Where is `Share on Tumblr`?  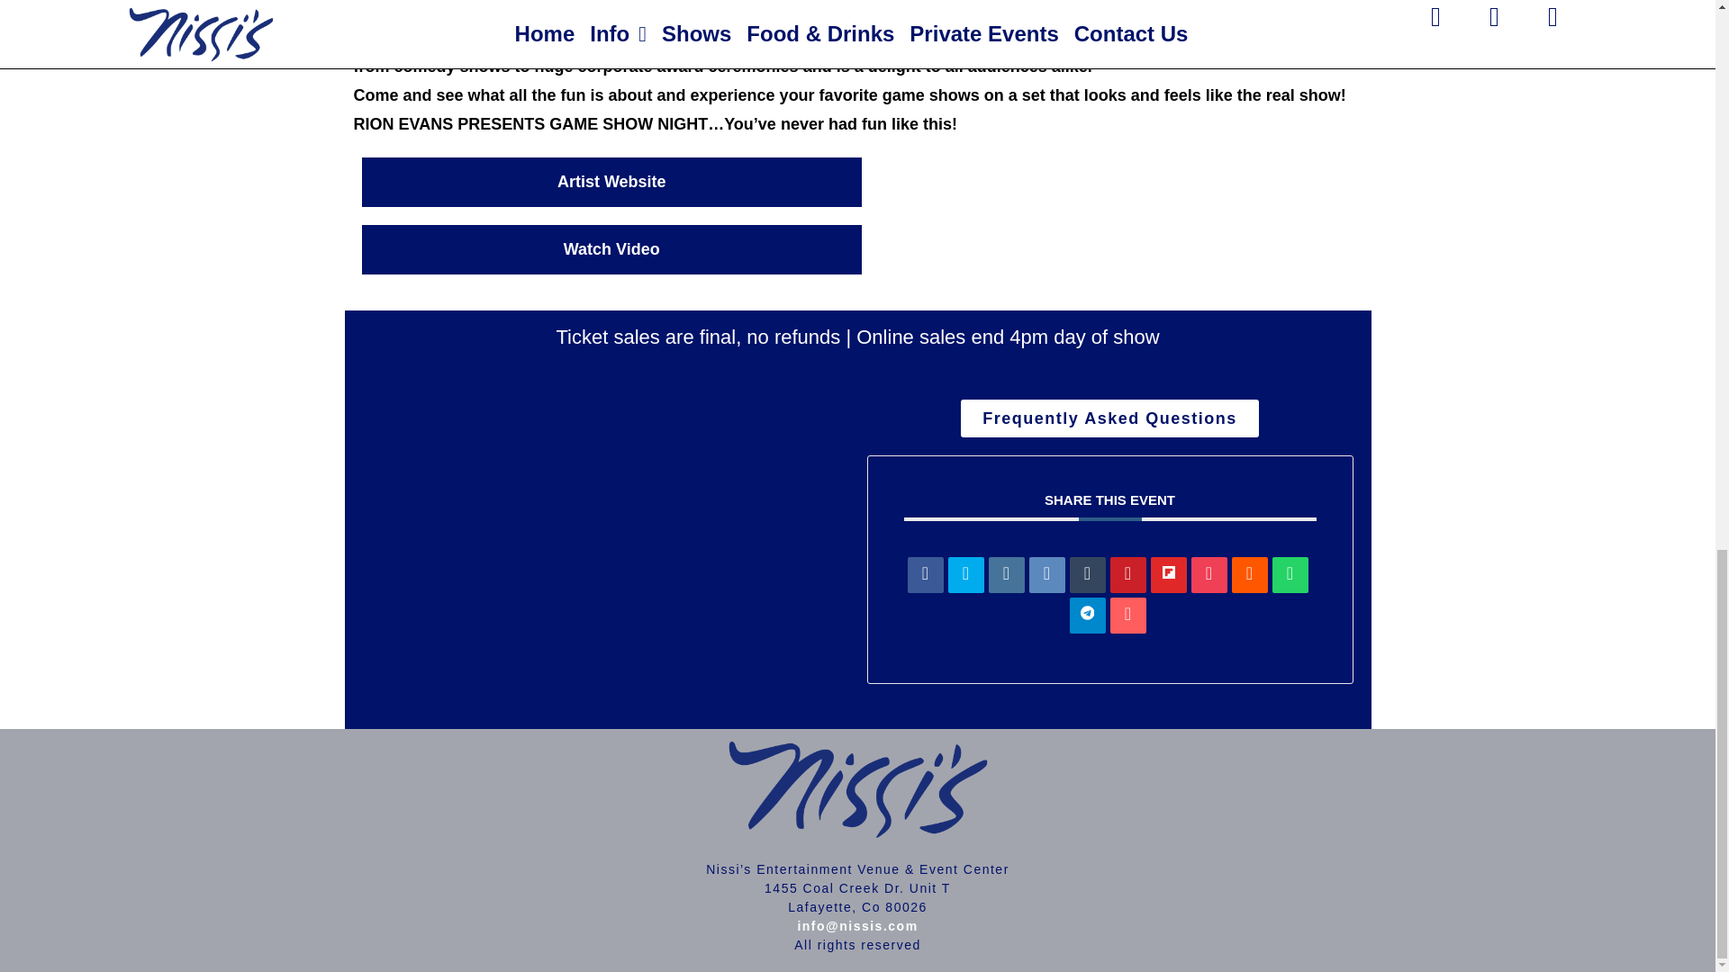 Share on Tumblr is located at coordinates (1088, 574).